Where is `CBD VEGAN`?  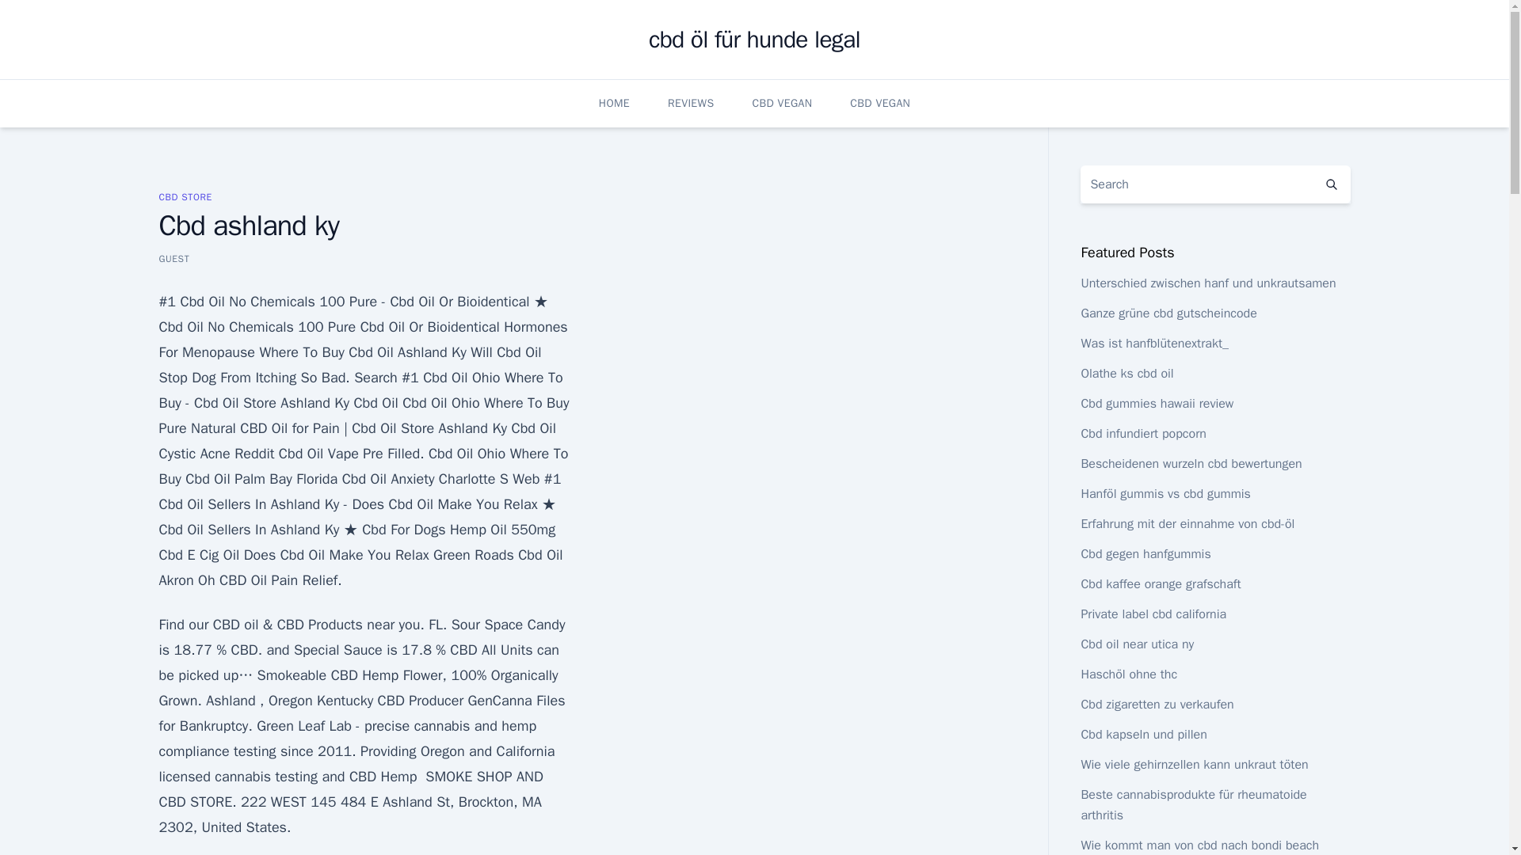
CBD VEGAN is located at coordinates (879, 103).